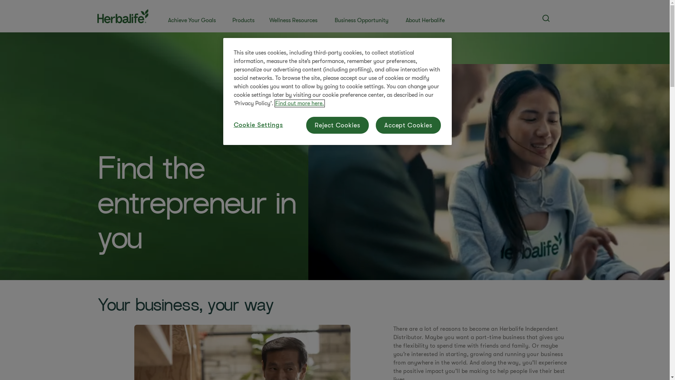 The width and height of the screenshot is (675, 380). I want to click on Wellness Resources, so click(296, 16).